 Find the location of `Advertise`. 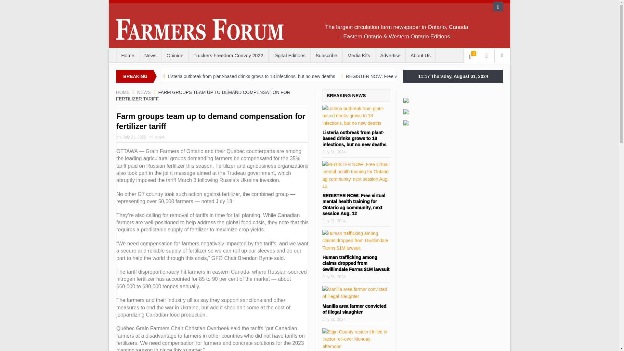

Advertise is located at coordinates (391, 56).